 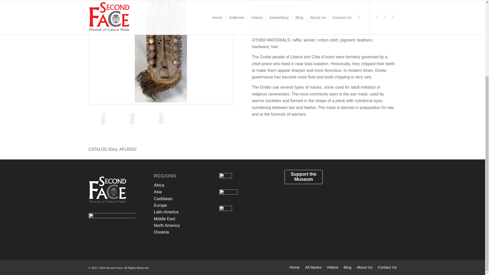 What do you see at coordinates (168, 126) in the screenshot?
I see `Africa - Liberia - Grebo Plank 1c` at bounding box center [168, 126].